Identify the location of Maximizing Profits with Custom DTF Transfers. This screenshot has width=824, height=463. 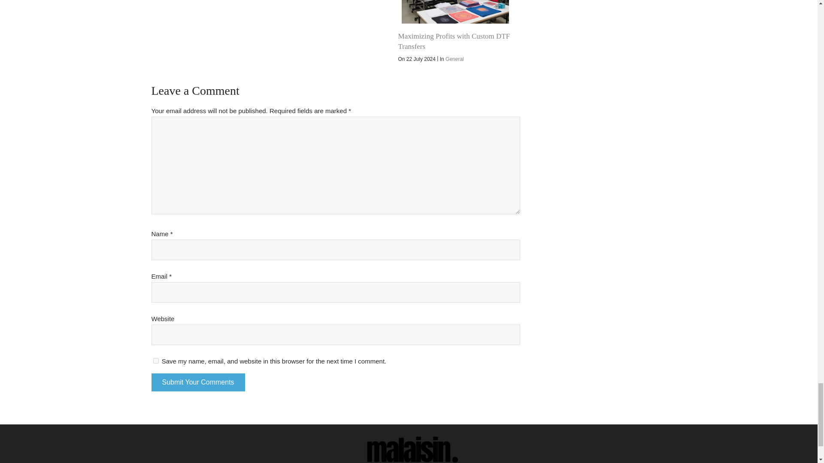
(454, 41).